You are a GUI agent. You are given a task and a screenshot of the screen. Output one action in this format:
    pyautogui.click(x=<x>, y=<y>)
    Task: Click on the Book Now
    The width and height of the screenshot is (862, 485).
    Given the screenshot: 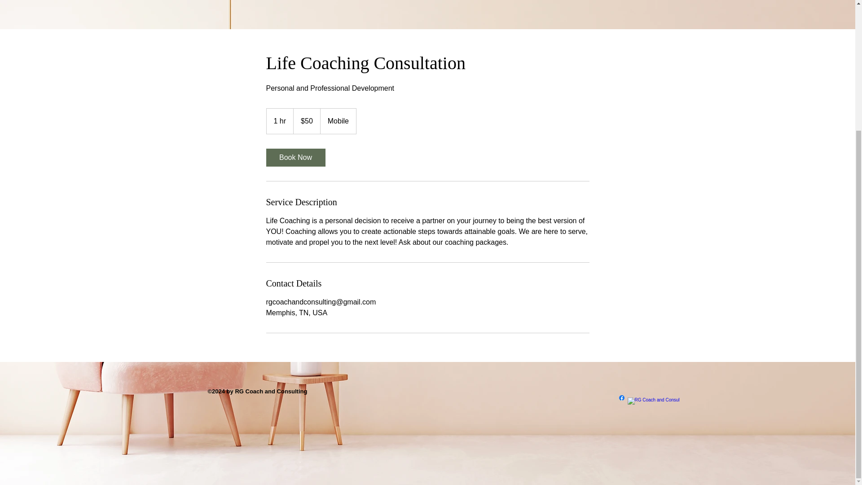 What is the action you would take?
    pyautogui.click(x=295, y=157)
    